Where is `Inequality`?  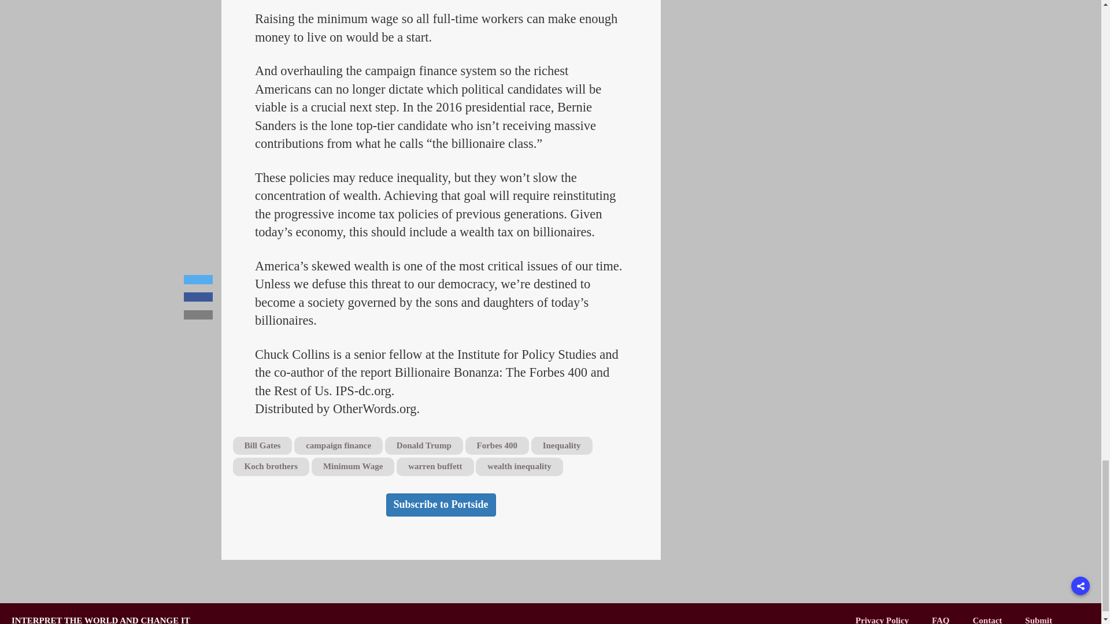 Inequality is located at coordinates (562, 446).